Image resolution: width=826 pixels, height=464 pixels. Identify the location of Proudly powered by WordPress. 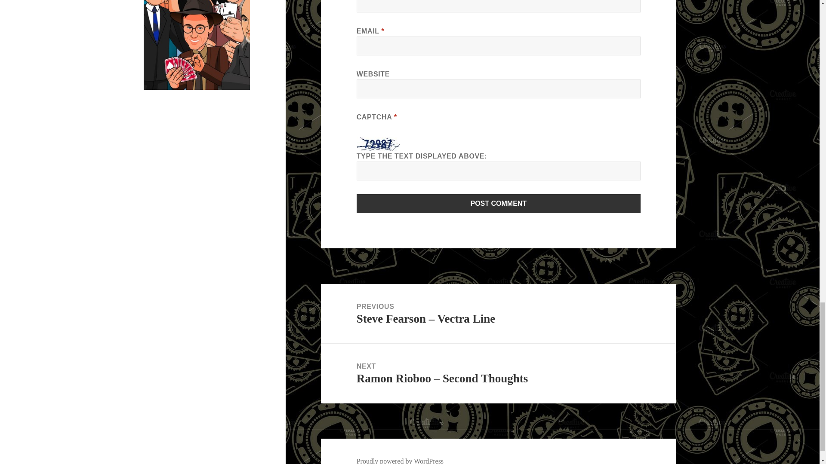
(400, 461).